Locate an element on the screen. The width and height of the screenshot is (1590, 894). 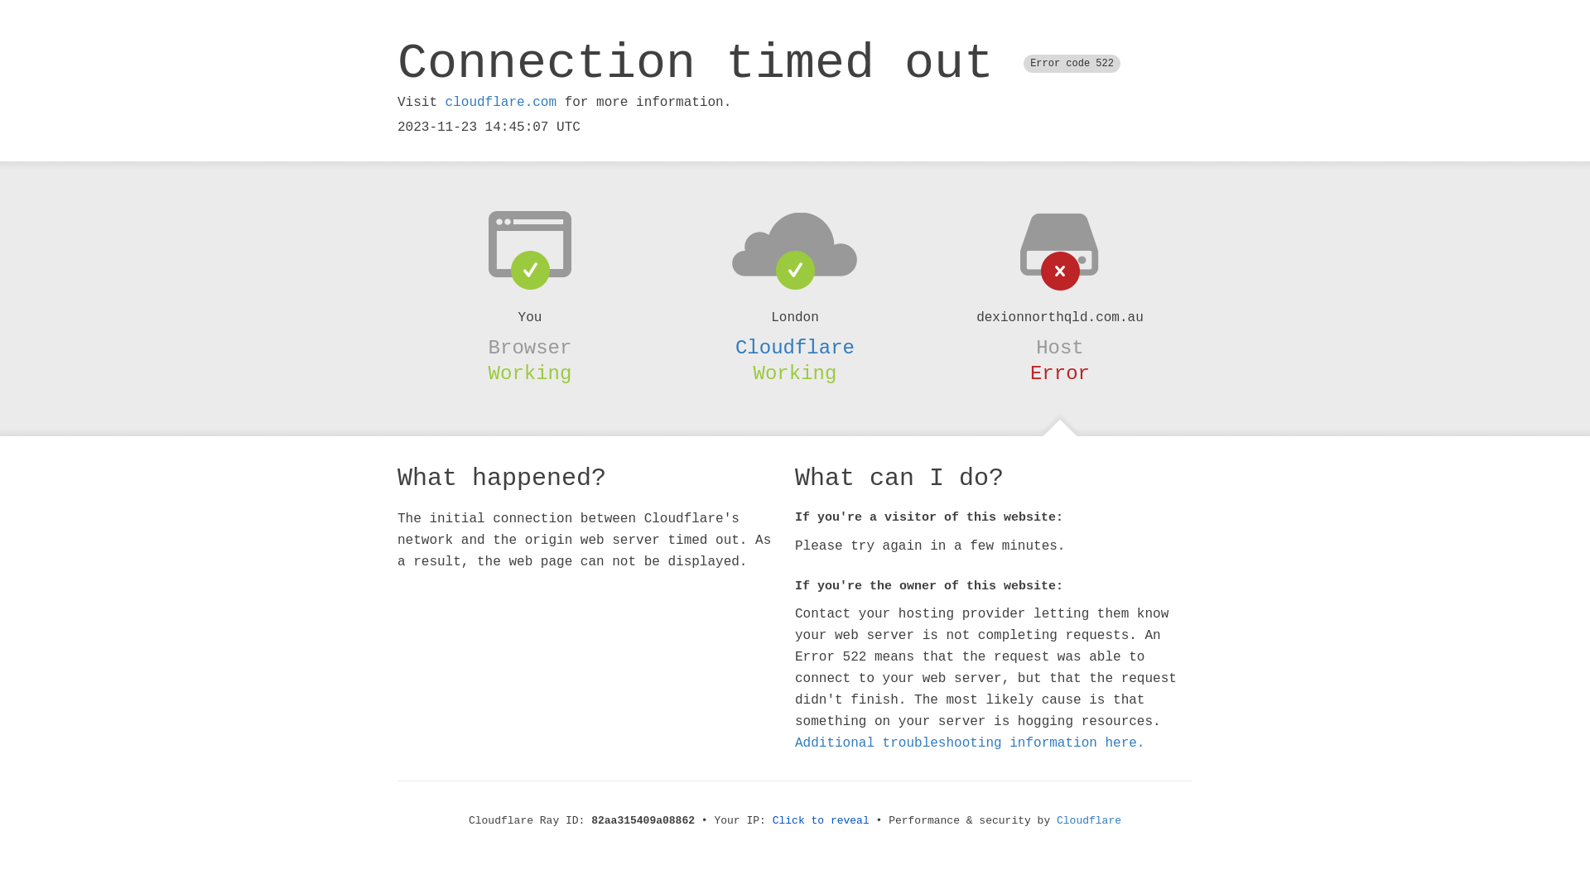
Cloudflare is located at coordinates (795, 348).